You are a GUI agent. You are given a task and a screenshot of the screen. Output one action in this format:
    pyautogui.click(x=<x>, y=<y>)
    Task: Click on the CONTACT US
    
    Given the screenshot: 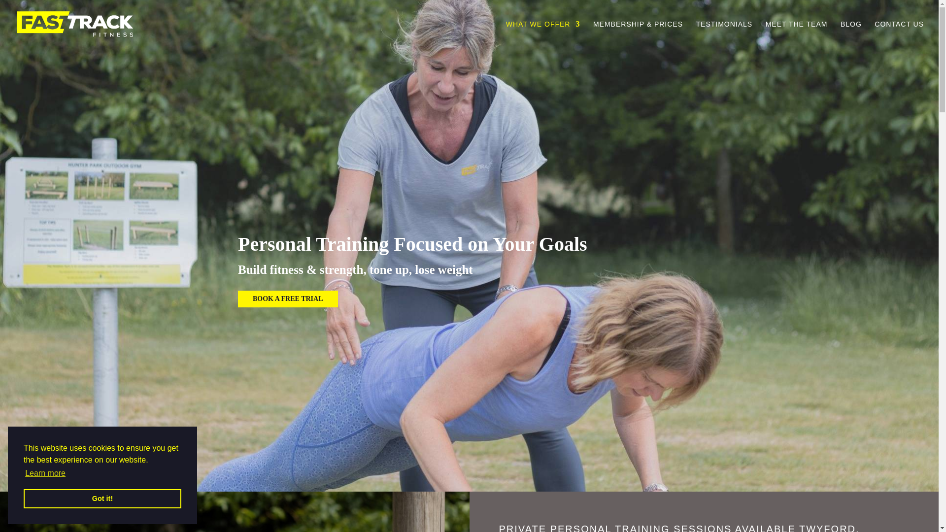 What is the action you would take?
    pyautogui.click(x=899, y=34)
    